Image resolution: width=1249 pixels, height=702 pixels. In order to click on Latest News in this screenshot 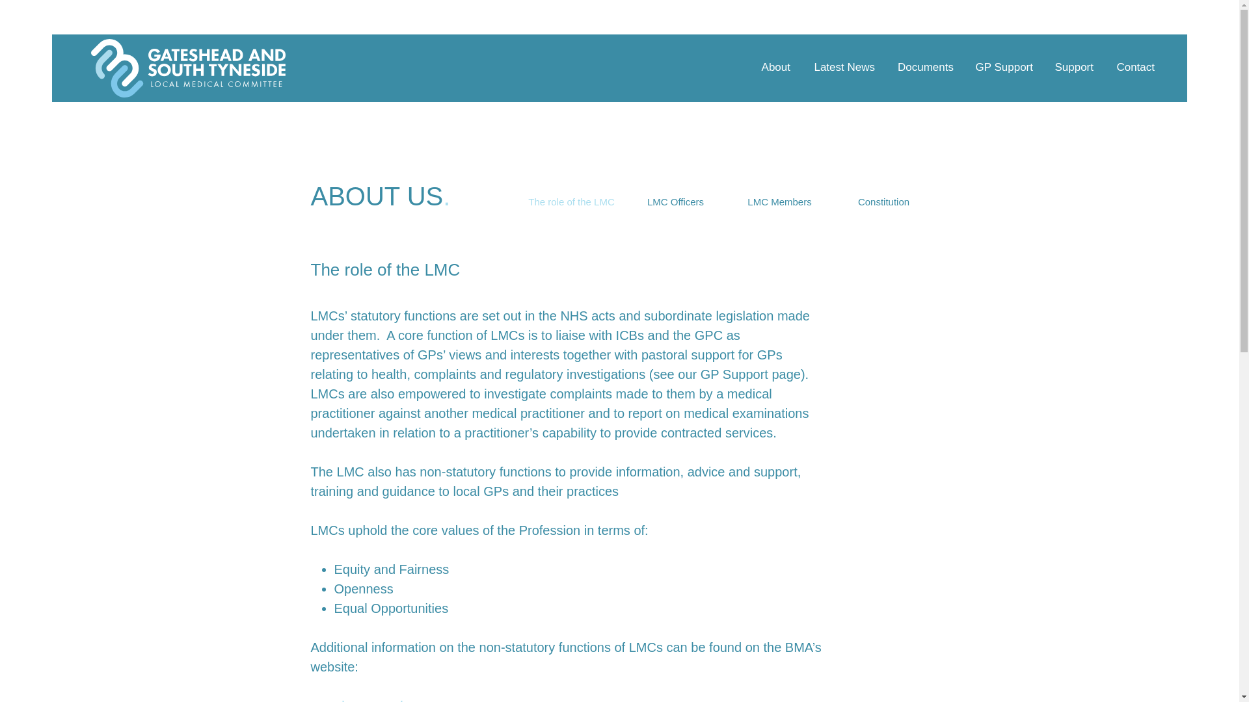, I will do `click(842, 67)`.